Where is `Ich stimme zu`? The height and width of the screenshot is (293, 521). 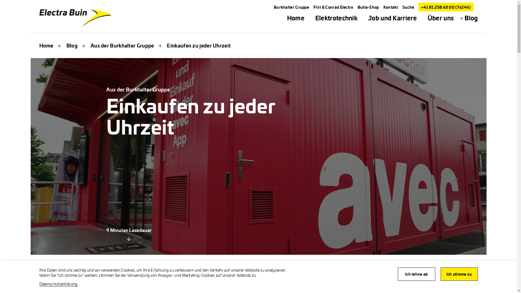 Ich stimme zu is located at coordinates (459, 274).